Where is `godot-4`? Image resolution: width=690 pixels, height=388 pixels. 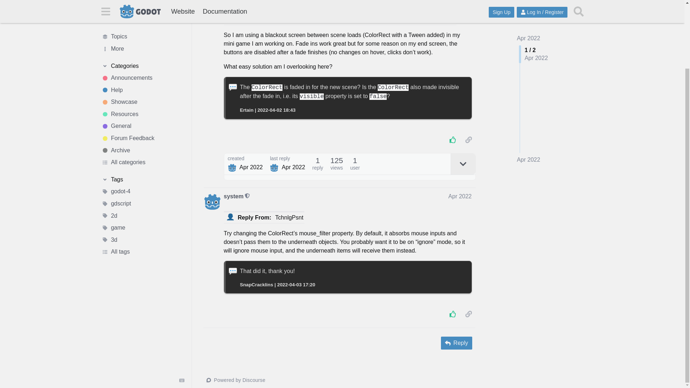
godot-4 is located at coordinates (143, 114).